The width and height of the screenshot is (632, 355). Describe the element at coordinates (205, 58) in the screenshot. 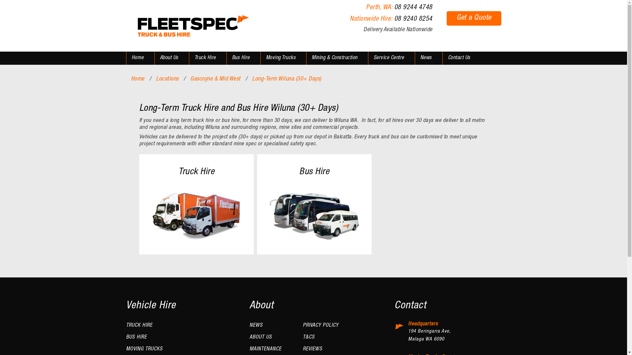

I see `Truck Hire` at that location.